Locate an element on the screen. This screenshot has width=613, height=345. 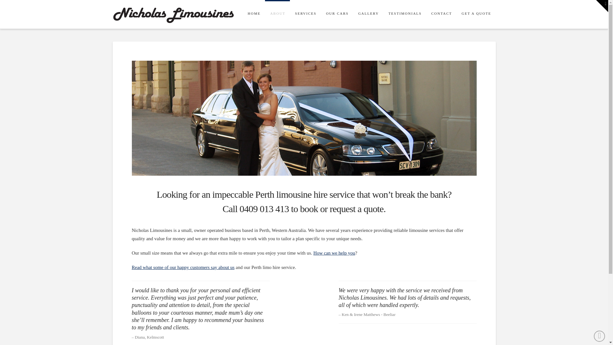
OUR CARS is located at coordinates (337, 14).